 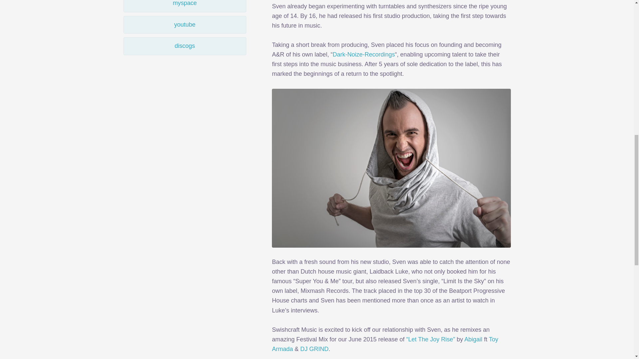 I want to click on youtube, so click(x=184, y=25).